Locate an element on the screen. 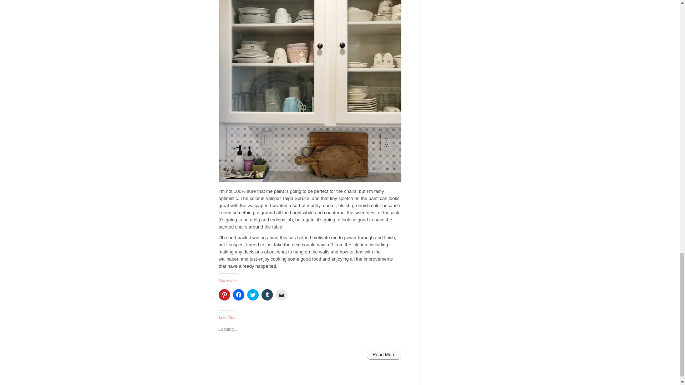  Click to email a link to a friend is located at coordinates (281, 295).